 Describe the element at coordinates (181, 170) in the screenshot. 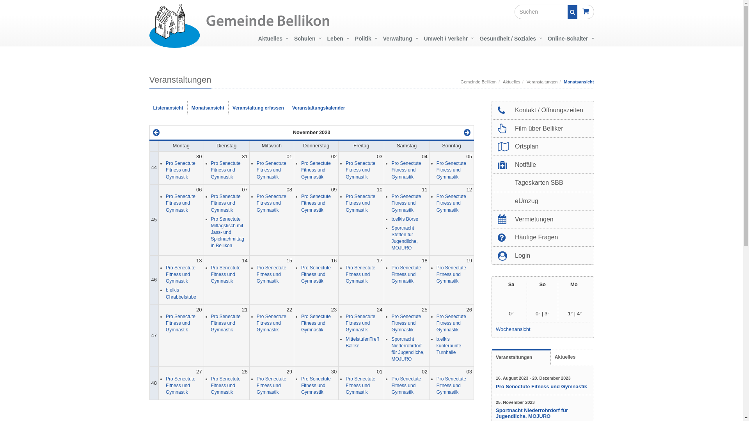

I see `Pro Senectute Fitness und Gymnastik` at that location.